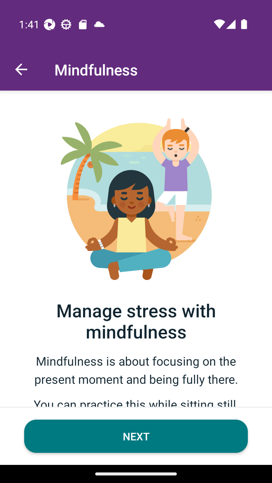  What do you see at coordinates (136, 436) in the screenshot?
I see `NEXT` at bounding box center [136, 436].